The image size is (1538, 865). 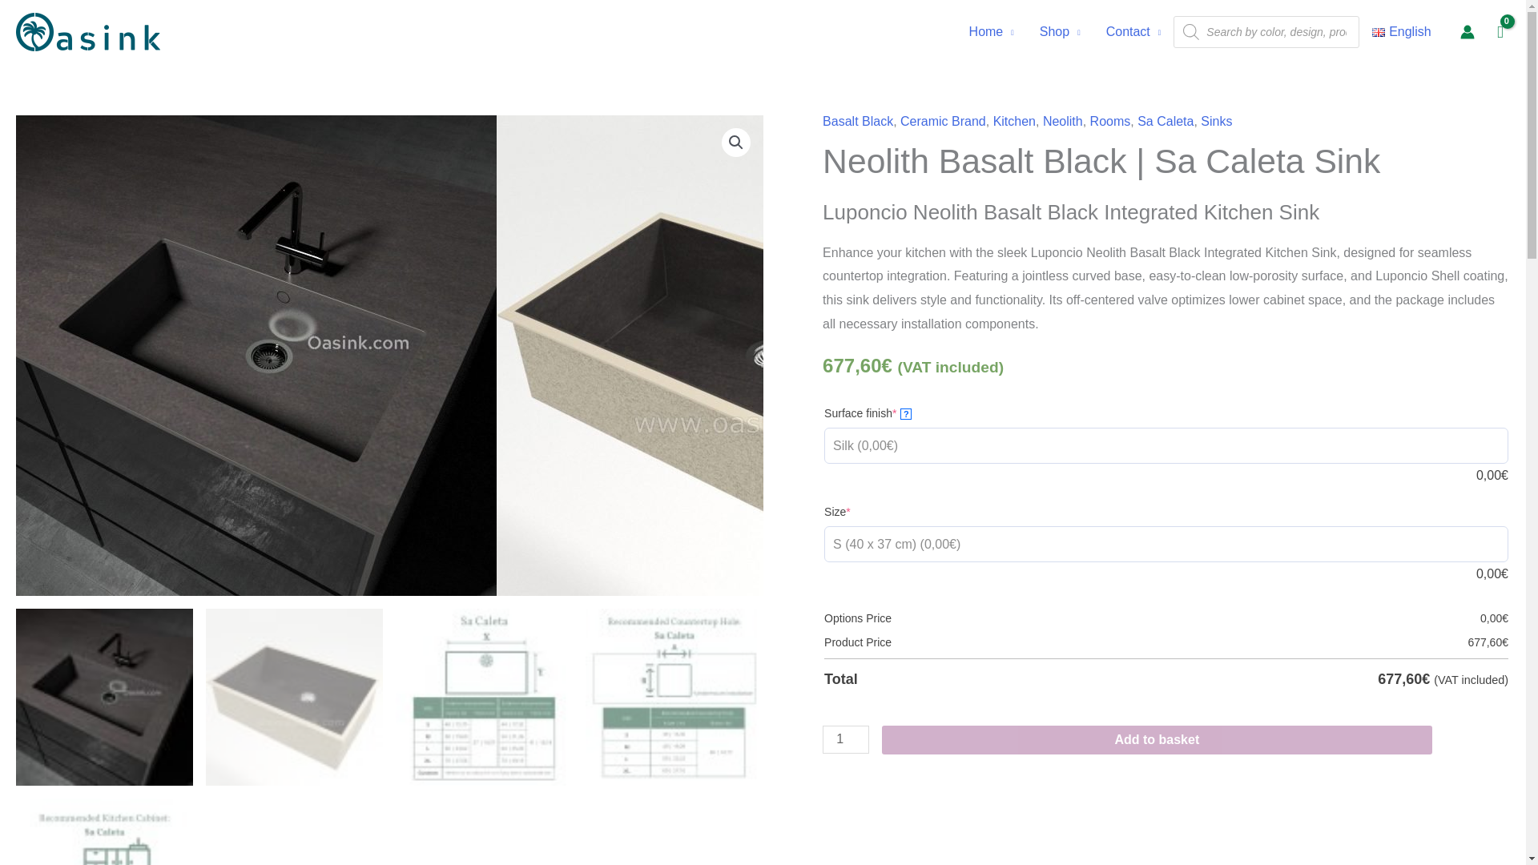 I want to click on Home, so click(x=992, y=32).